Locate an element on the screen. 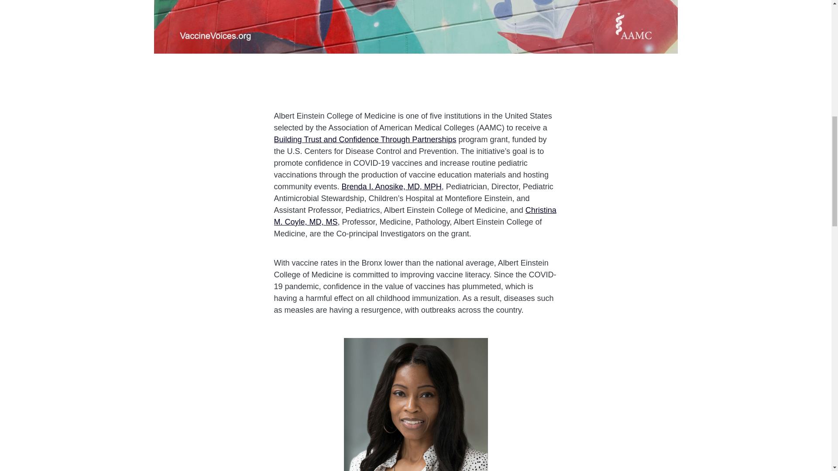 Image resolution: width=838 pixels, height=471 pixels. Christina M. Coyle, MD, MS is located at coordinates (415, 216).